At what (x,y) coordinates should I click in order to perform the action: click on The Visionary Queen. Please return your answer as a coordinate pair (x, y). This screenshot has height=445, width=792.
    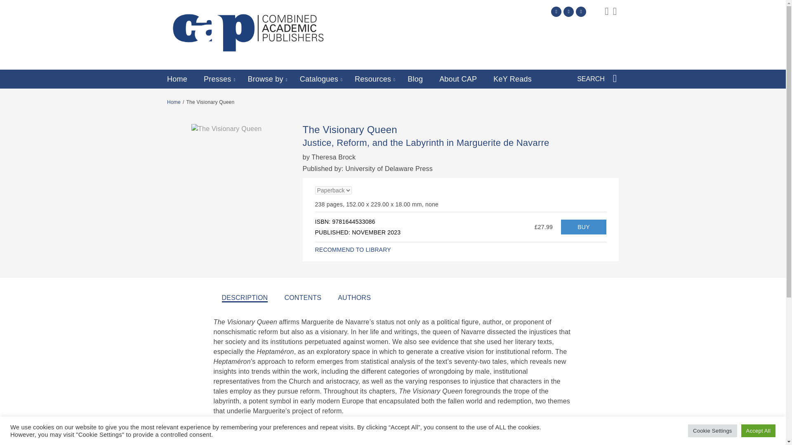
    Looking at the image, I should click on (583, 227).